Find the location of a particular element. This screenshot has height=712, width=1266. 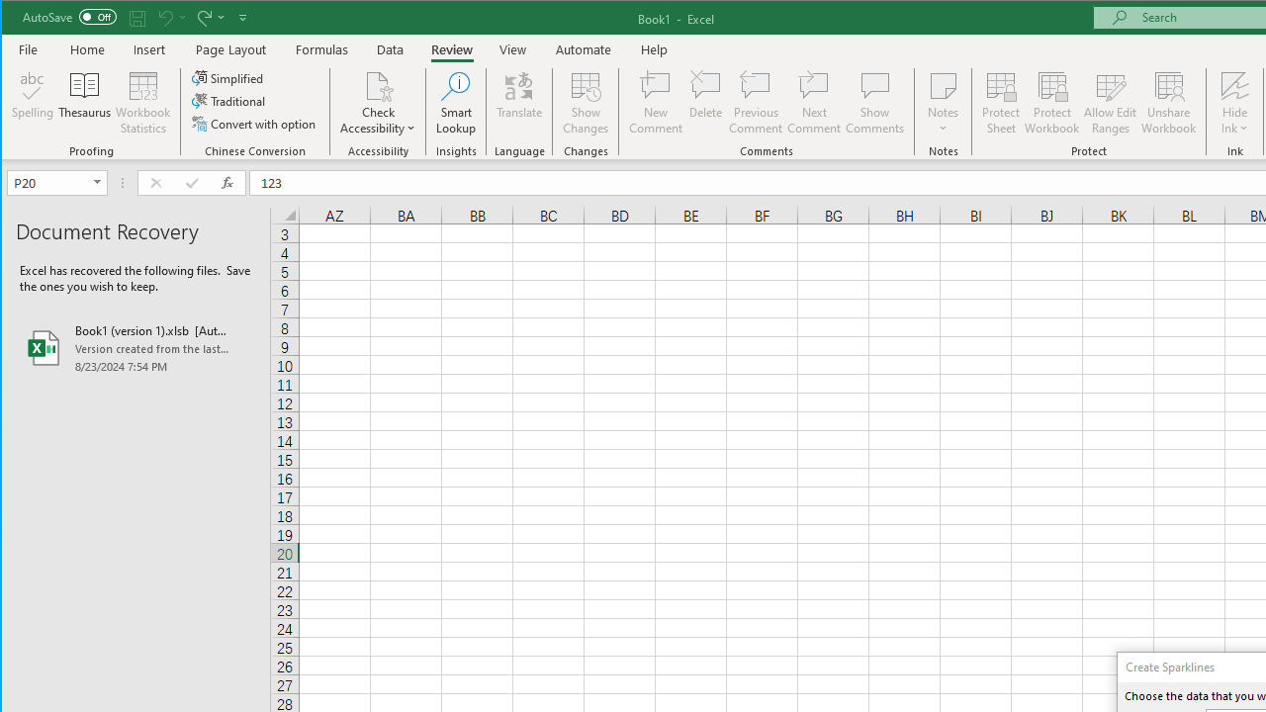

Protect Workbook... is located at coordinates (1052, 103).